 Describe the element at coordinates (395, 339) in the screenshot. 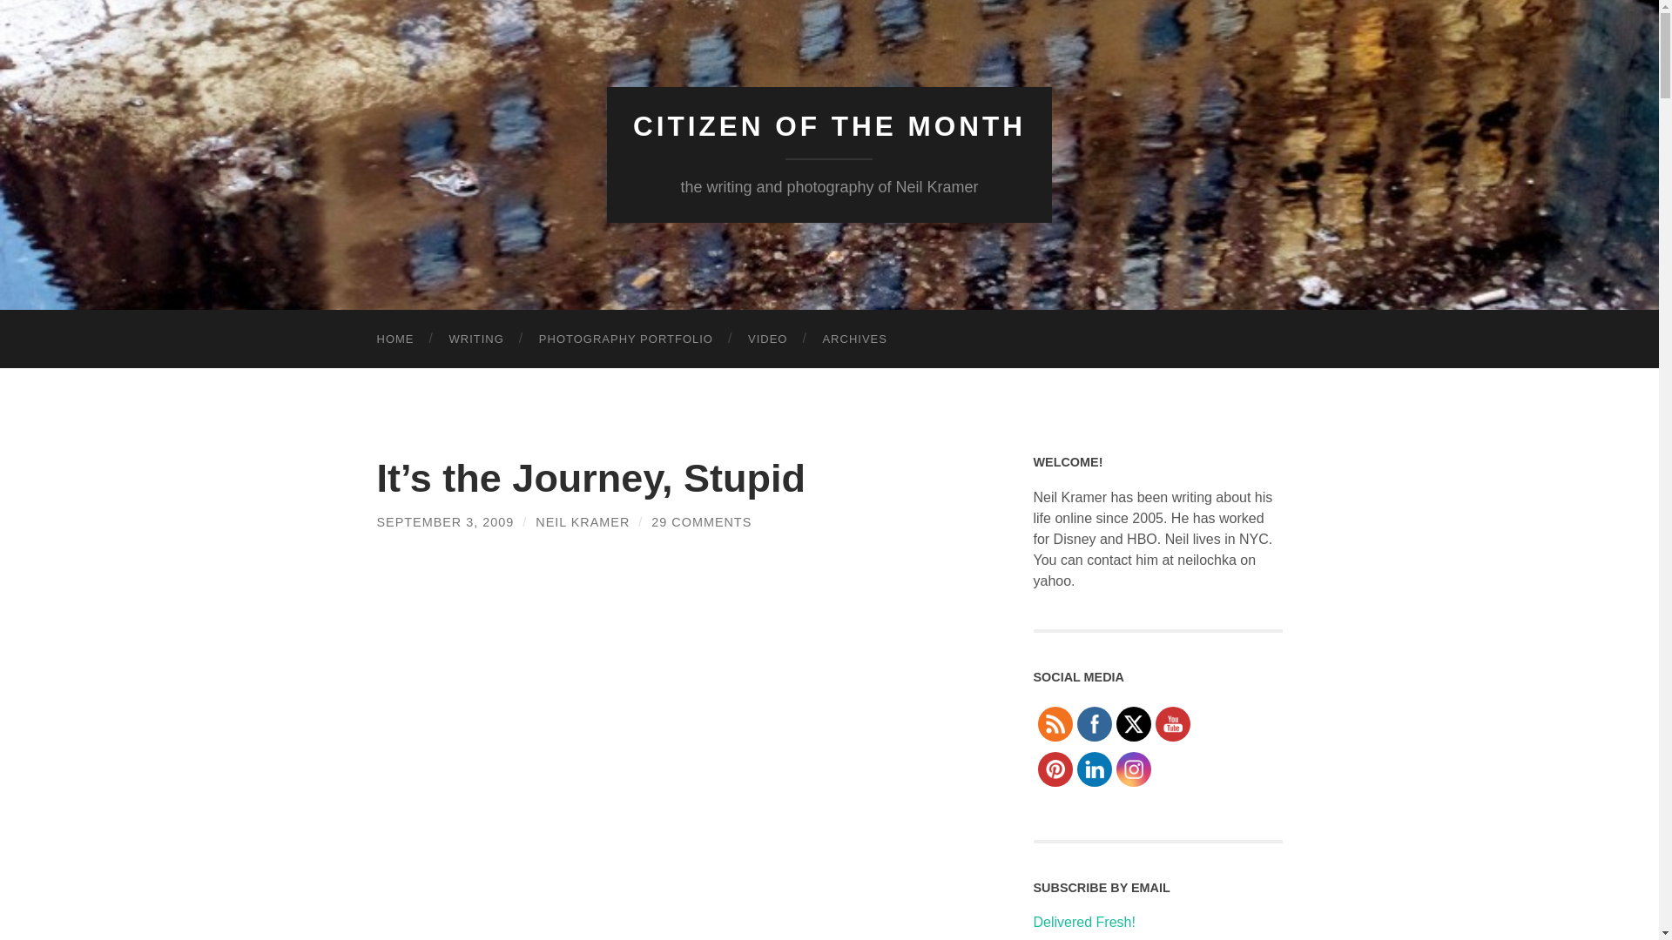

I see `HOME` at that location.